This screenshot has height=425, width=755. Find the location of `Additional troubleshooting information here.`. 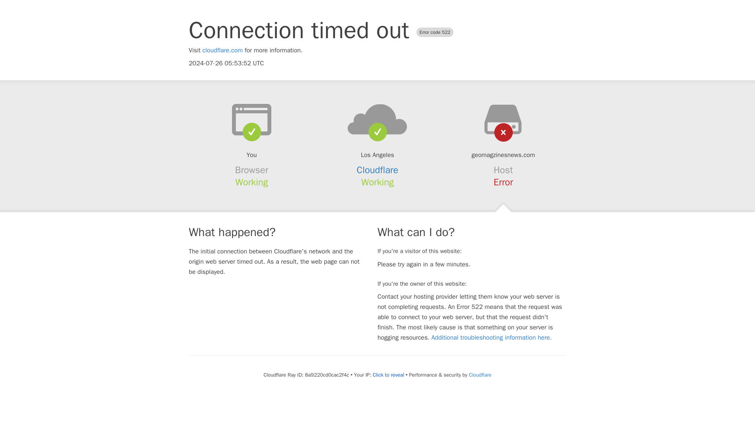

Additional troubleshooting information here. is located at coordinates (492, 338).